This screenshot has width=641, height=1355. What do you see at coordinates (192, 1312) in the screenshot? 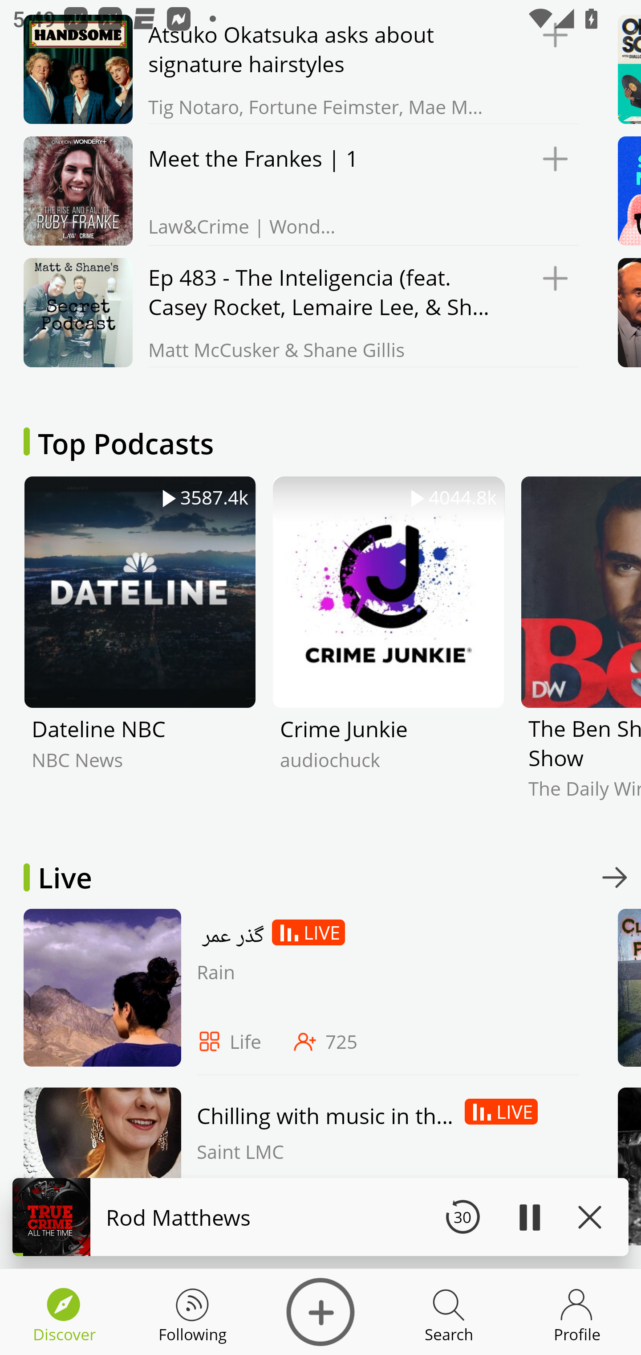
I see `Discover Following` at bounding box center [192, 1312].